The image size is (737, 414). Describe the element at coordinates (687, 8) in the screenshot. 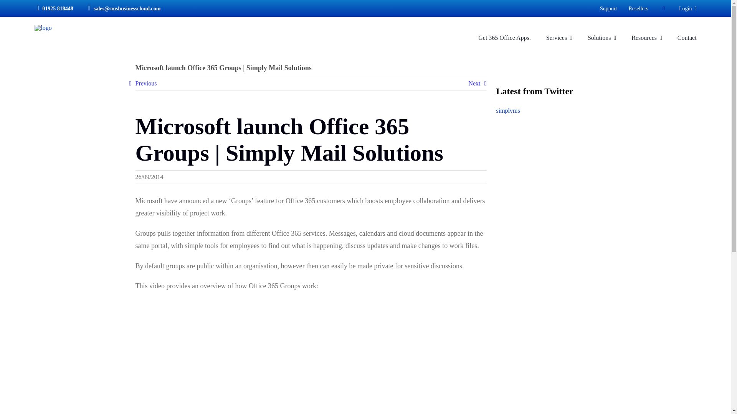

I see `Login` at that location.